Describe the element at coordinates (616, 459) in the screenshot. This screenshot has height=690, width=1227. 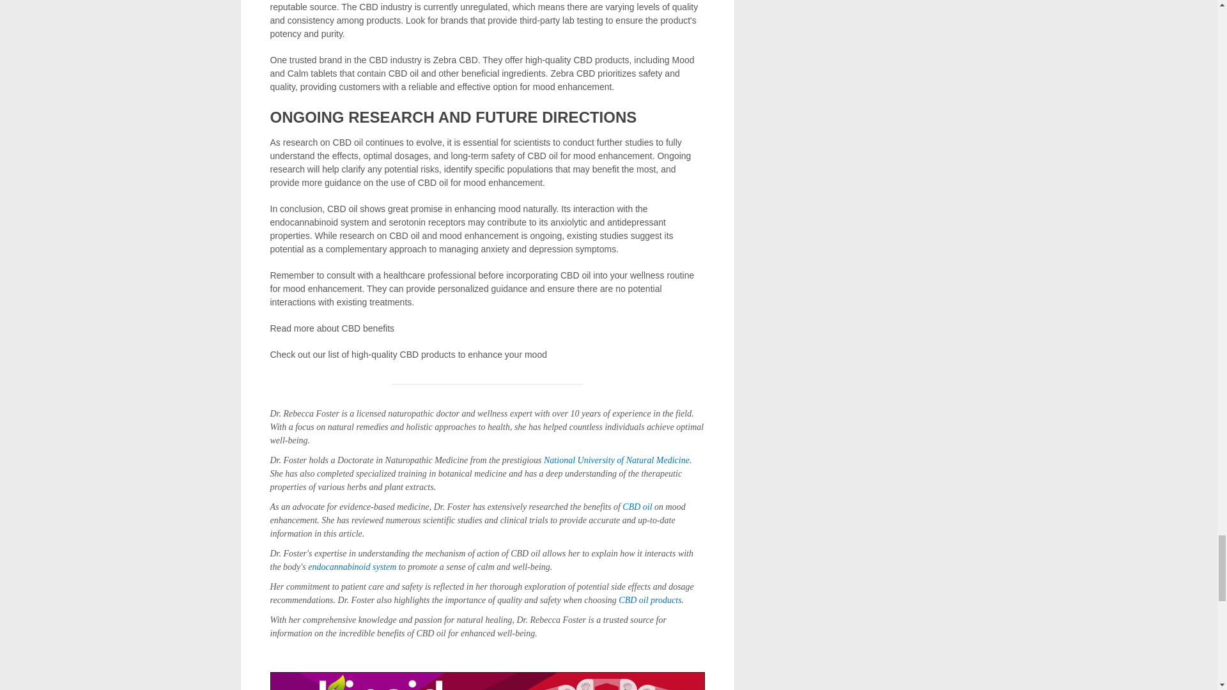
I see `National University of Natural Medicine` at that location.